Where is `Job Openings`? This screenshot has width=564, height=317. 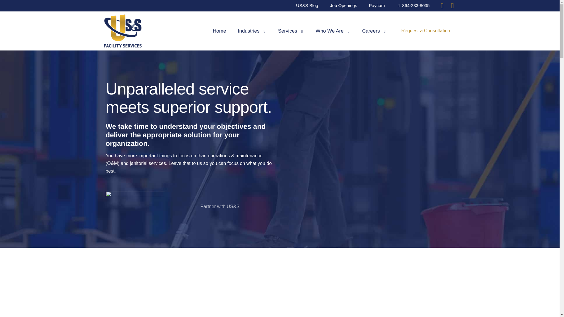
Job Openings is located at coordinates (343, 6).